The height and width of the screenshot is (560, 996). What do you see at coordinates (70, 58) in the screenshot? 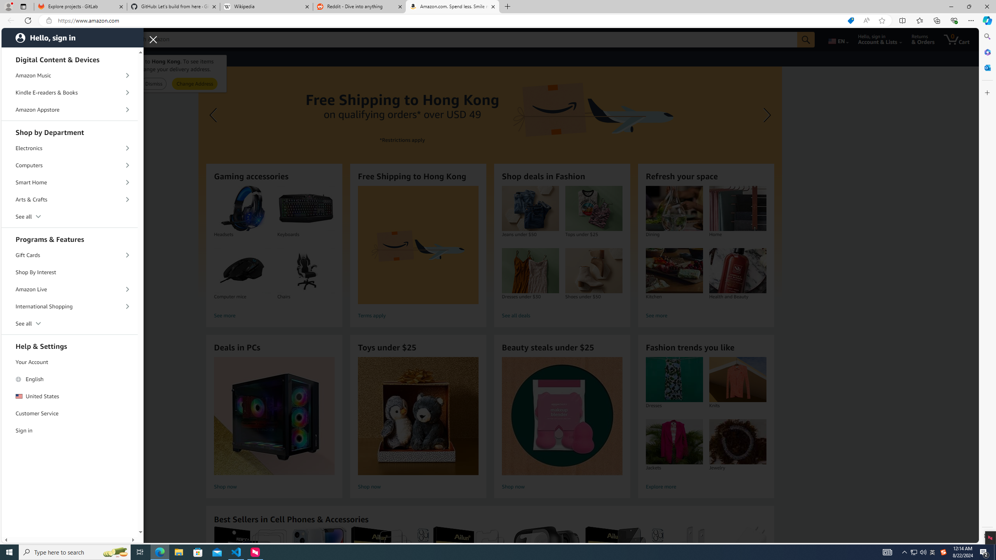
I see `Digital Content & Devices` at bounding box center [70, 58].